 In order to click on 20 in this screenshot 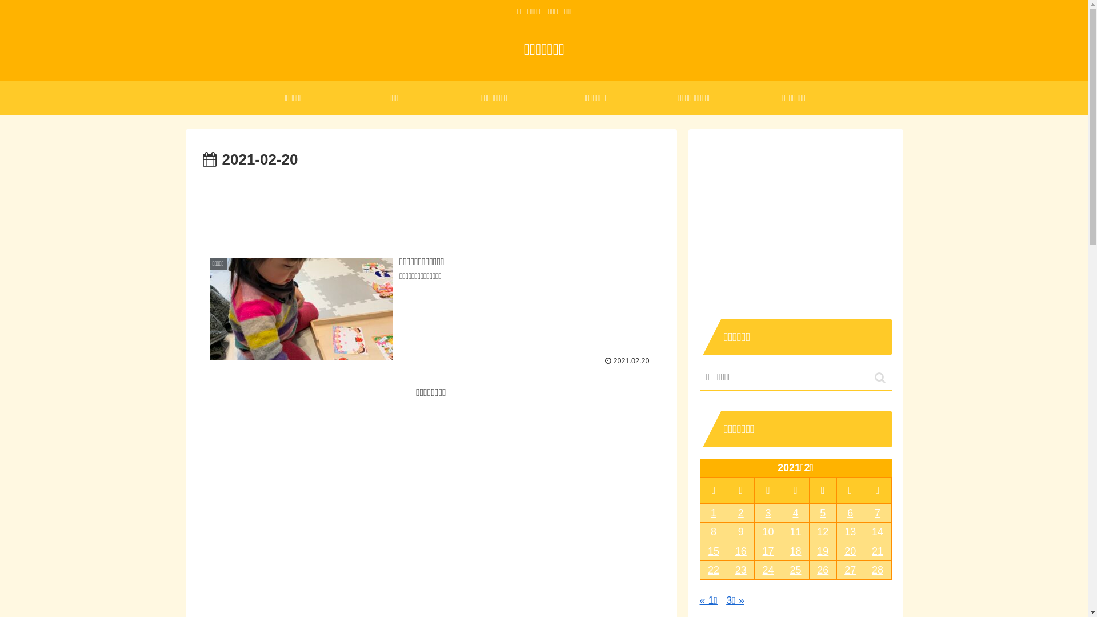, I will do `click(850, 551)`.